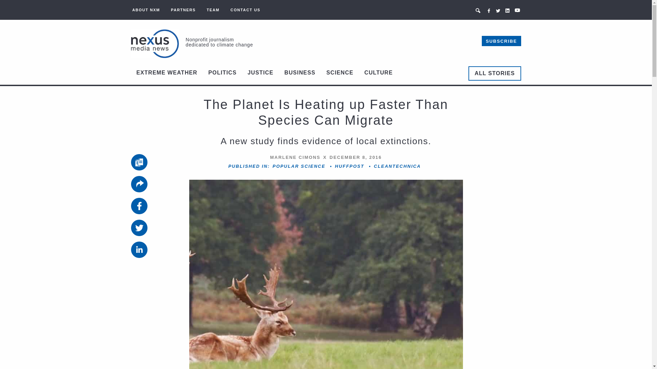 This screenshot has height=369, width=657. I want to click on POLITICS, so click(222, 73).